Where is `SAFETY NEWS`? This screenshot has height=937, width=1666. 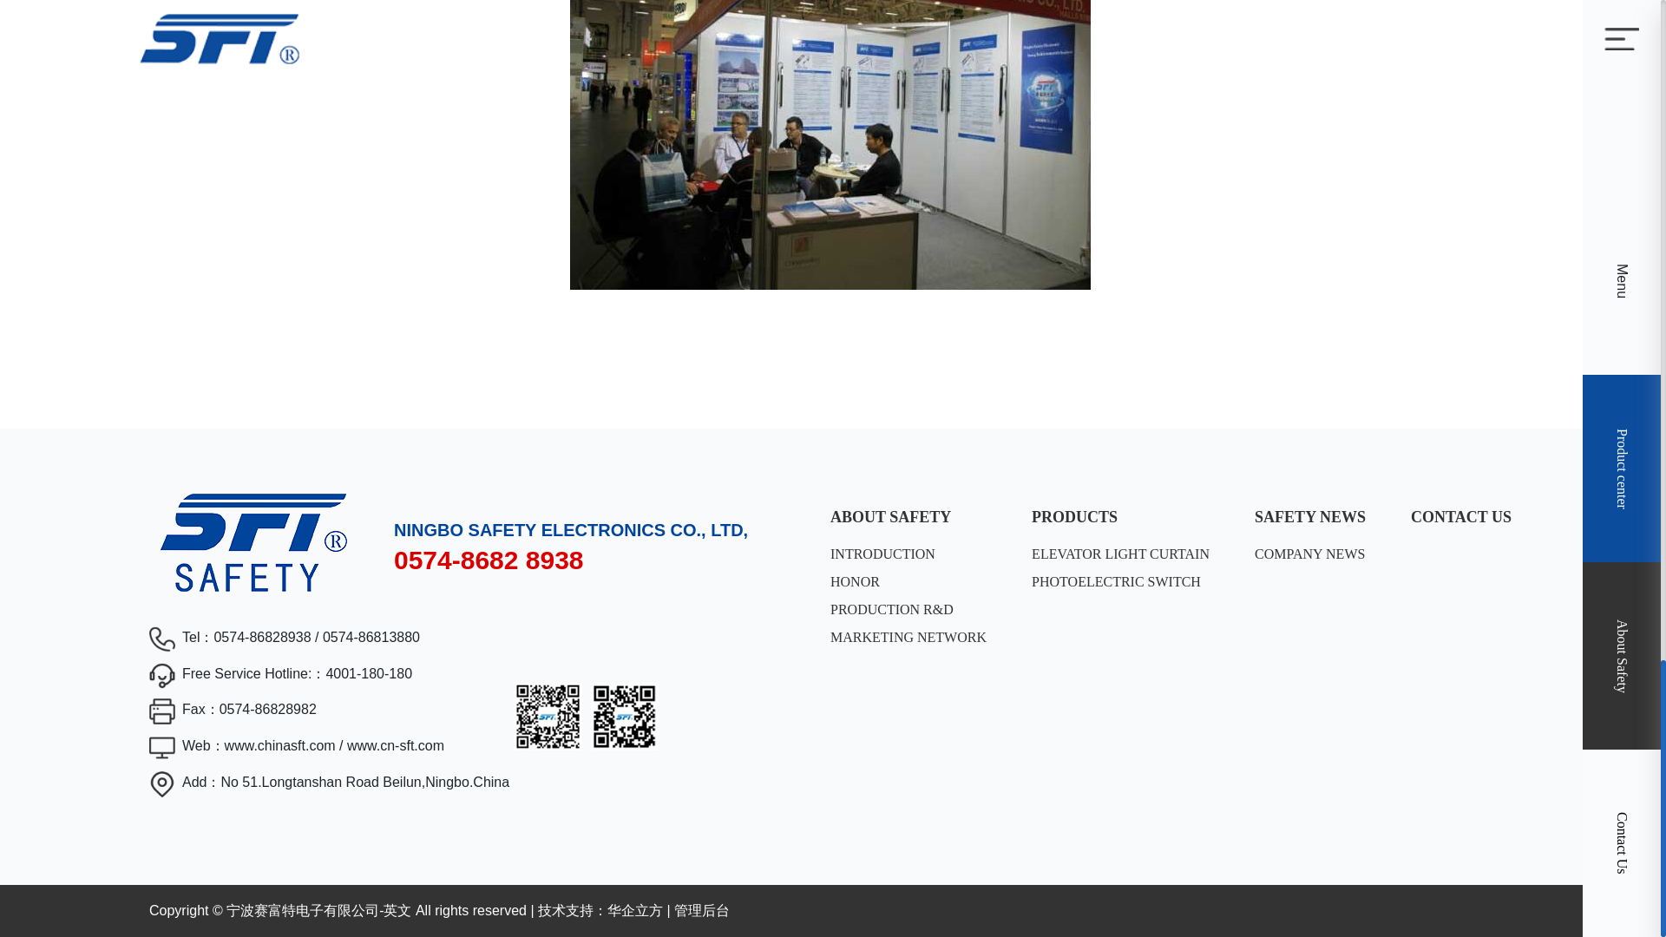
SAFETY NEWS is located at coordinates (1310, 517).